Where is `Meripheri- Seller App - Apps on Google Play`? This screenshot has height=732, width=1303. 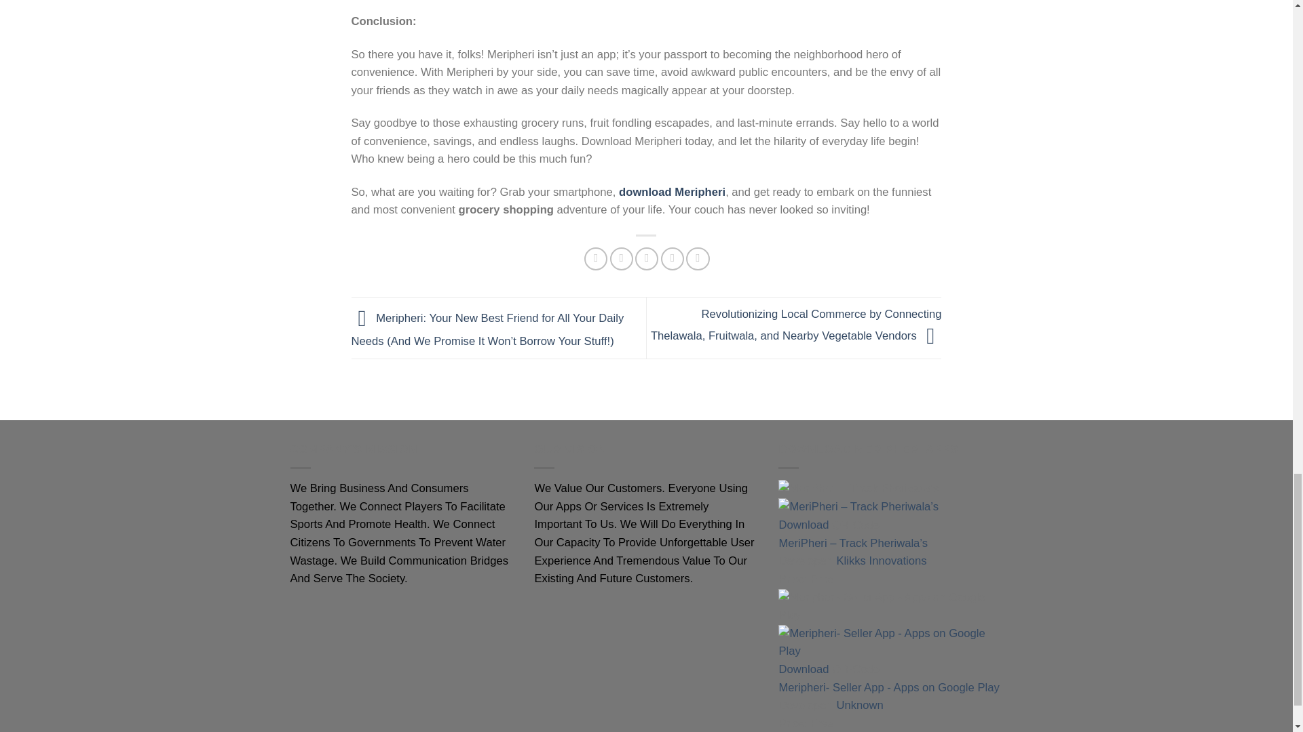
Meripheri- Seller App - Apps on Google Play is located at coordinates (888, 687).